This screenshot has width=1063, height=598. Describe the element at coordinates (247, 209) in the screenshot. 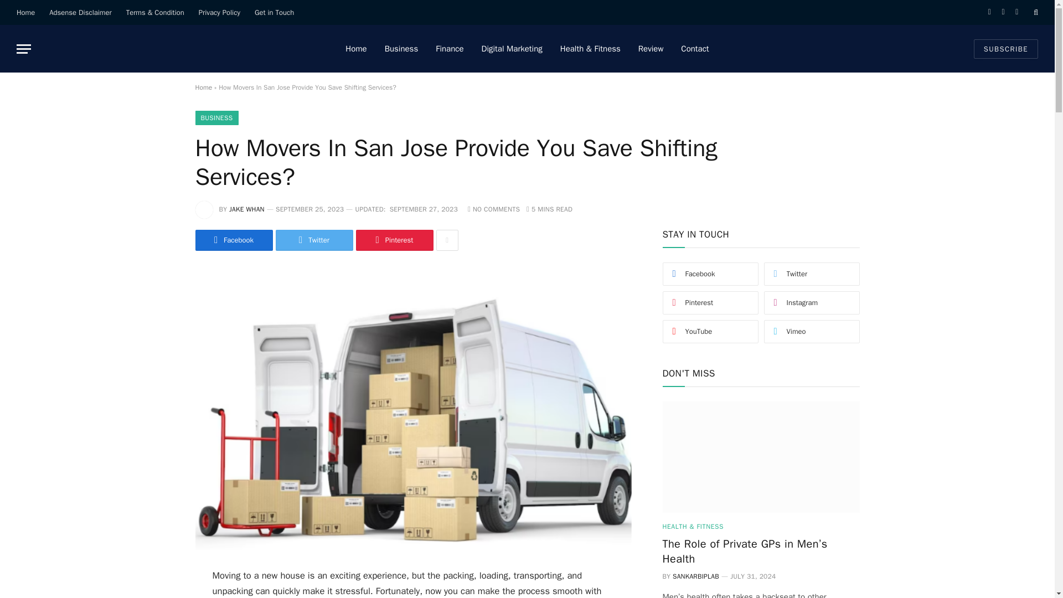

I see `Posts by Jake Whan` at that location.